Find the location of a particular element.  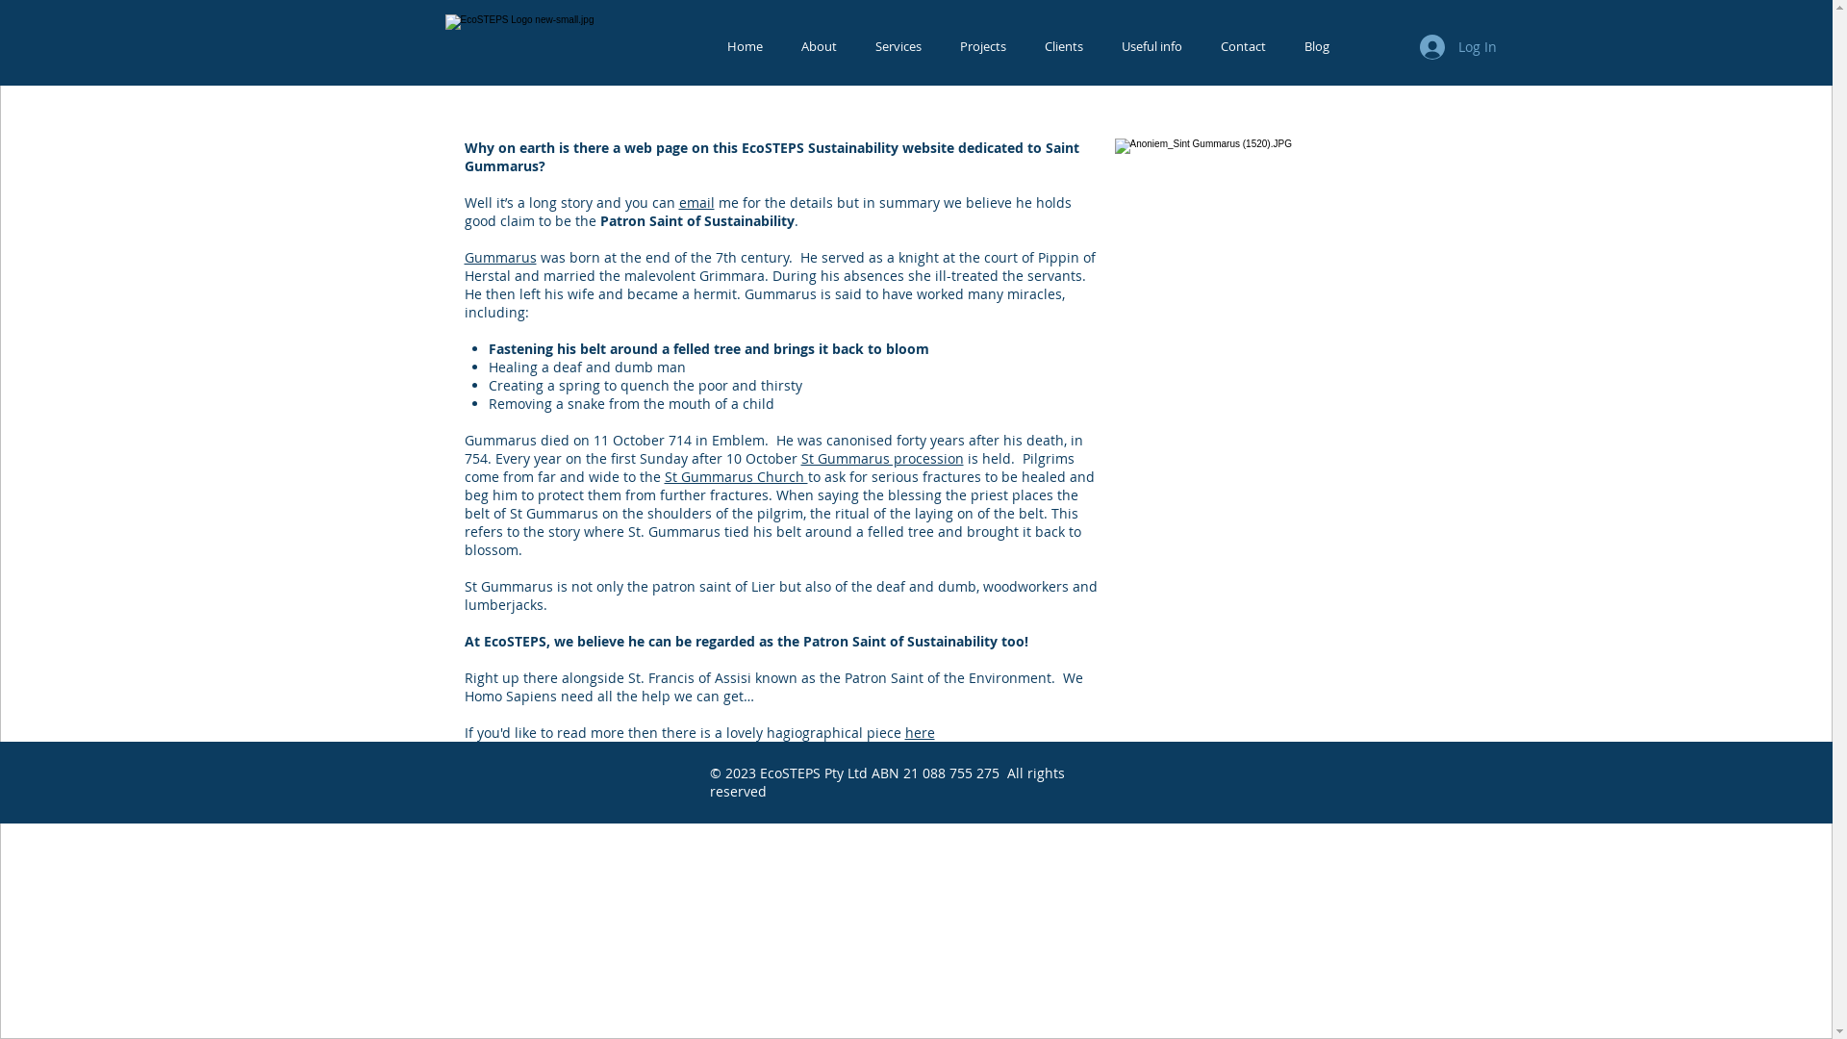

Home is located at coordinates (745, 46).